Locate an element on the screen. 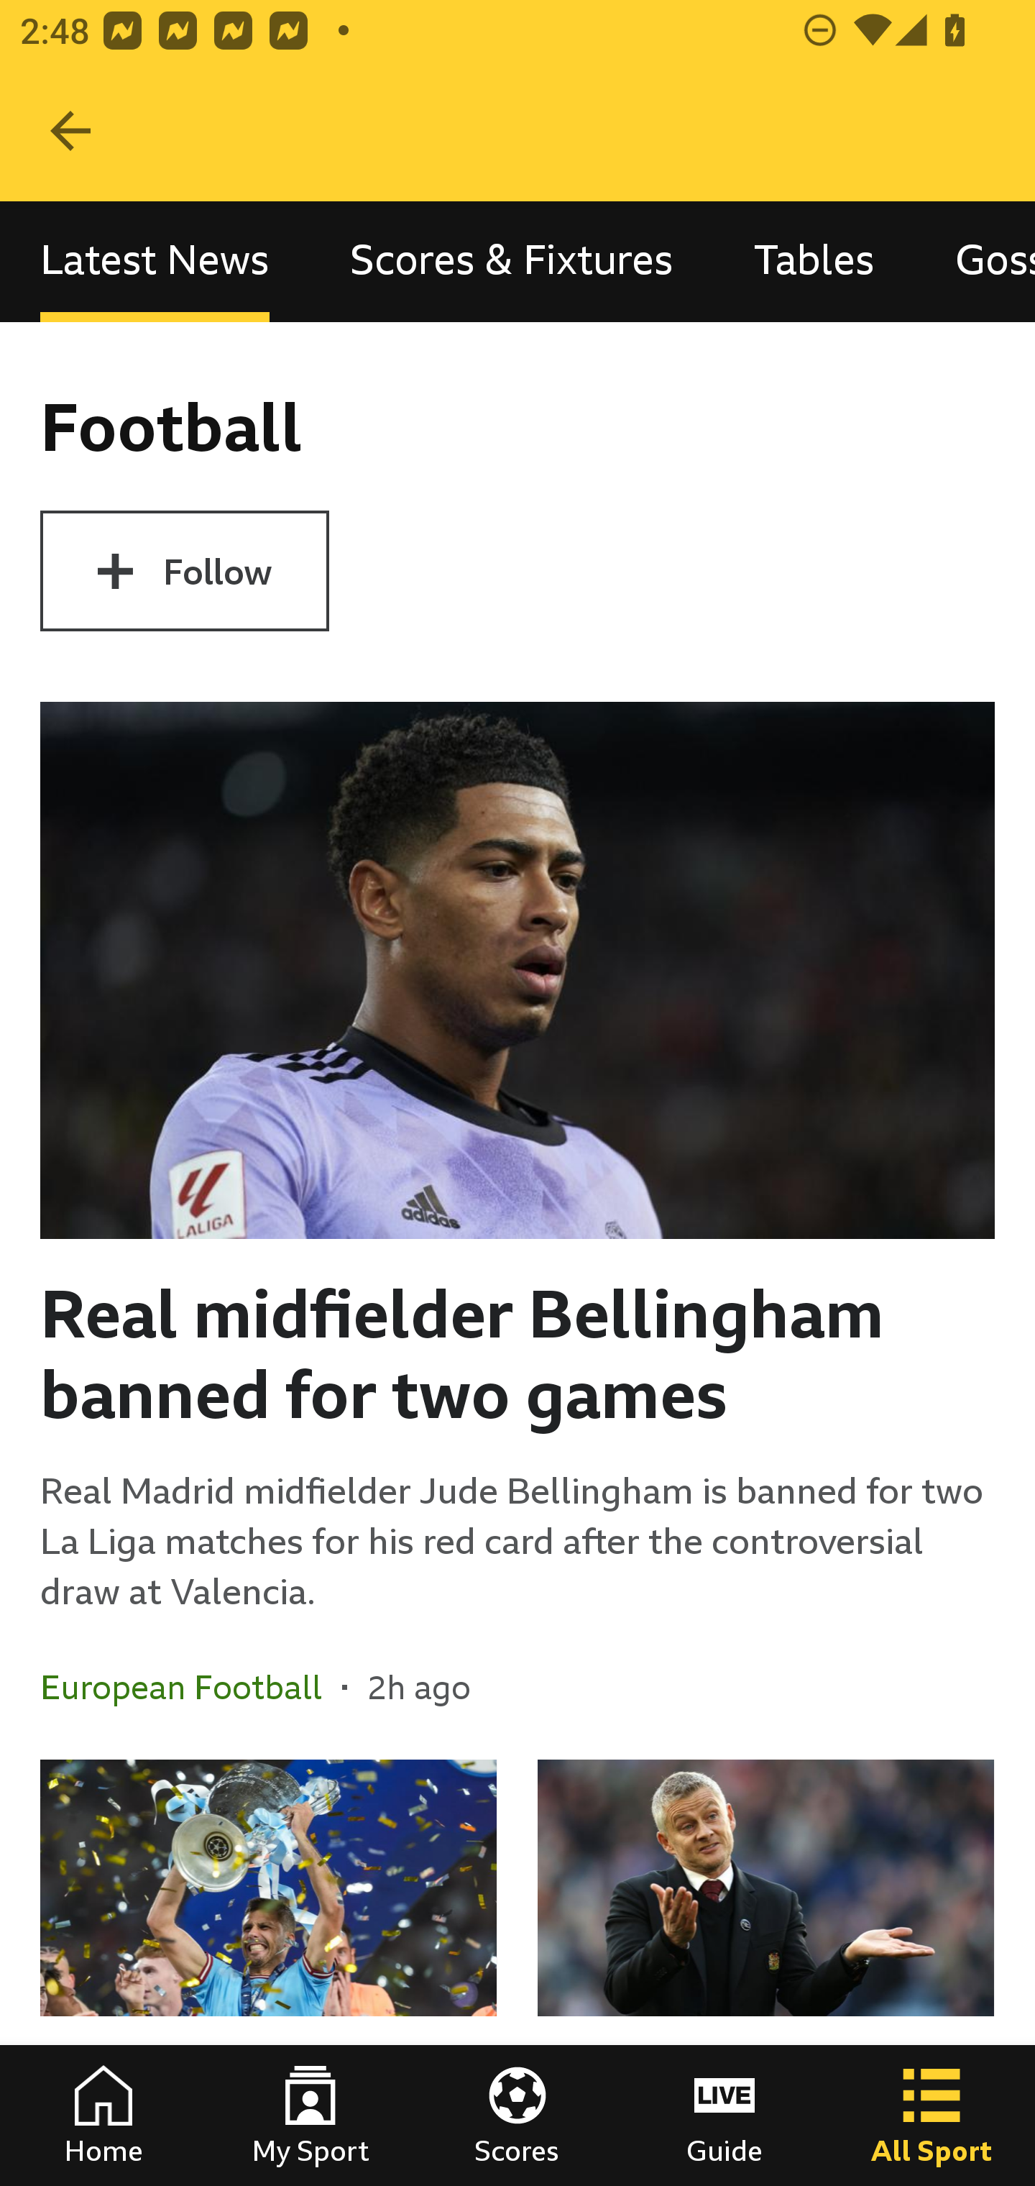 The height and width of the screenshot is (2186, 1035). Follow Football Follow is located at coordinates (184, 571).